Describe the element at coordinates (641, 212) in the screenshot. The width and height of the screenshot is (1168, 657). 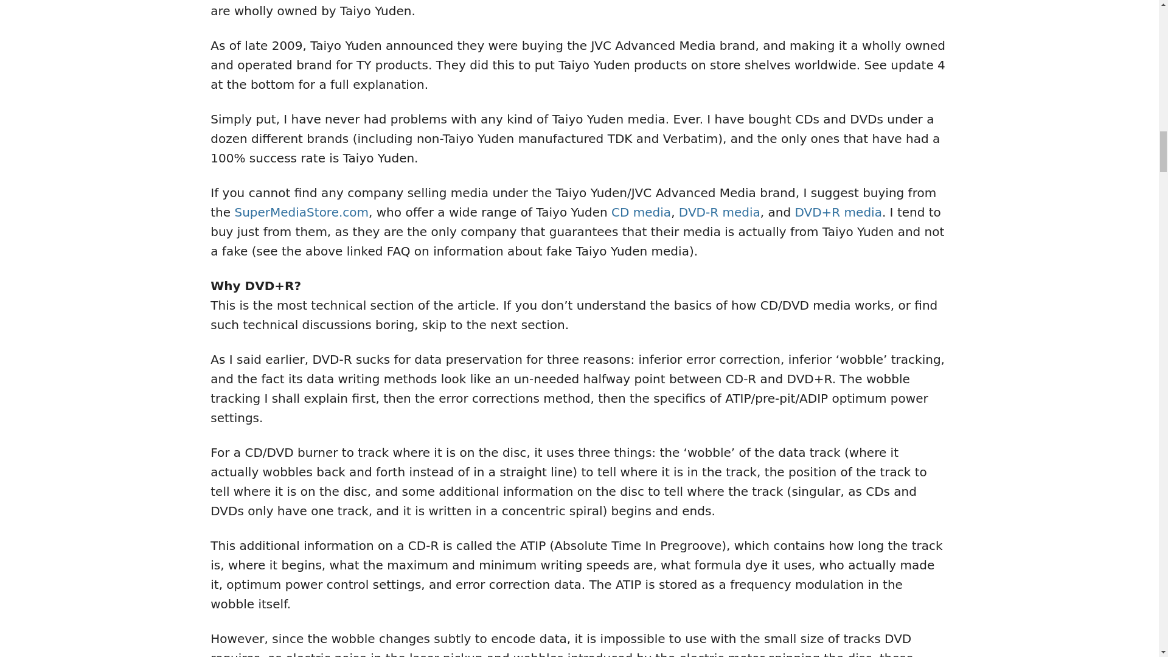
I see `CD media` at that location.